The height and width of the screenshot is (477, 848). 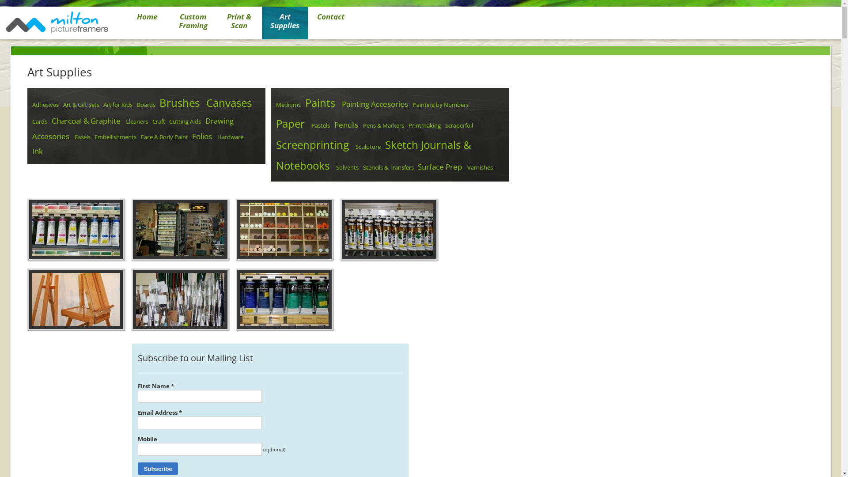 What do you see at coordinates (133, 128) in the screenshot?
I see `Drawing Accesories` at bounding box center [133, 128].